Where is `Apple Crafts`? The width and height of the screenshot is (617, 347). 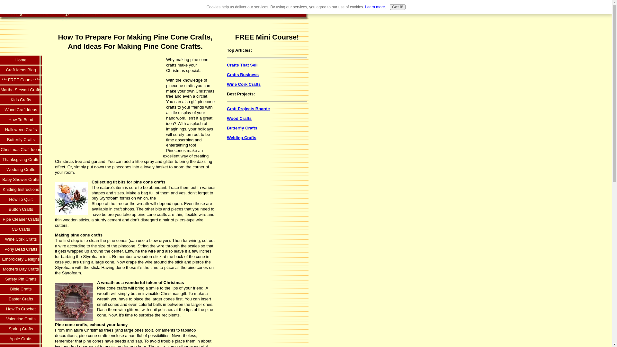 Apple Crafts is located at coordinates (21, 339).